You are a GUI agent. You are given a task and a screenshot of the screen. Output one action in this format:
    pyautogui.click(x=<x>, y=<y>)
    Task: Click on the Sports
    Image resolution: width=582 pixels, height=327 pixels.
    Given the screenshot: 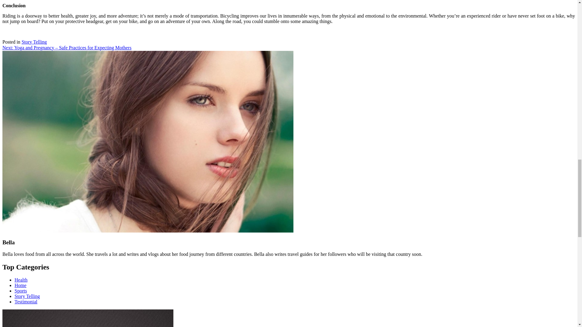 What is the action you would take?
    pyautogui.click(x=21, y=291)
    